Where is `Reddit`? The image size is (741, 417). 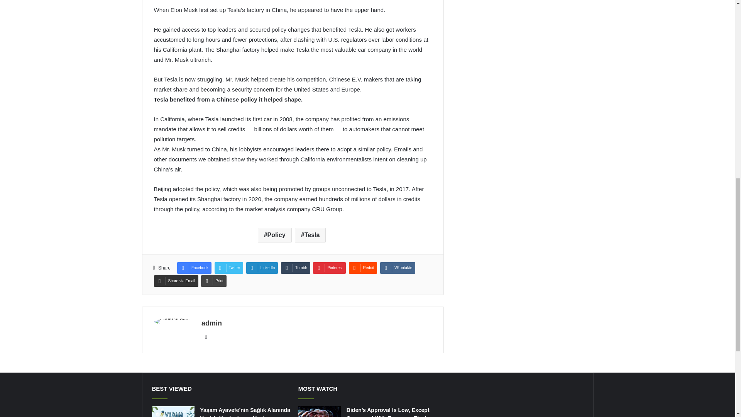 Reddit is located at coordinates (363, 268).